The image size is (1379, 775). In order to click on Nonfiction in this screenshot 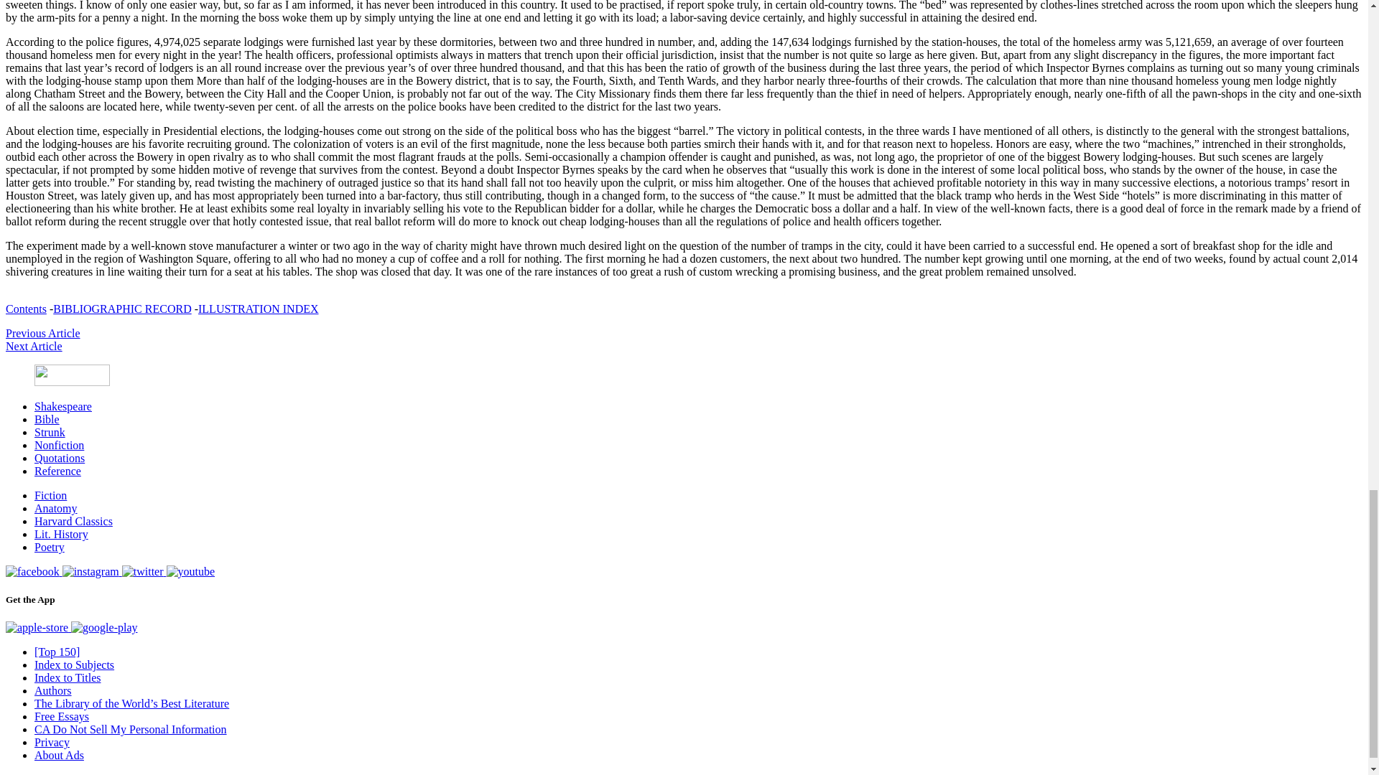, I will do `click(59, 445)`.